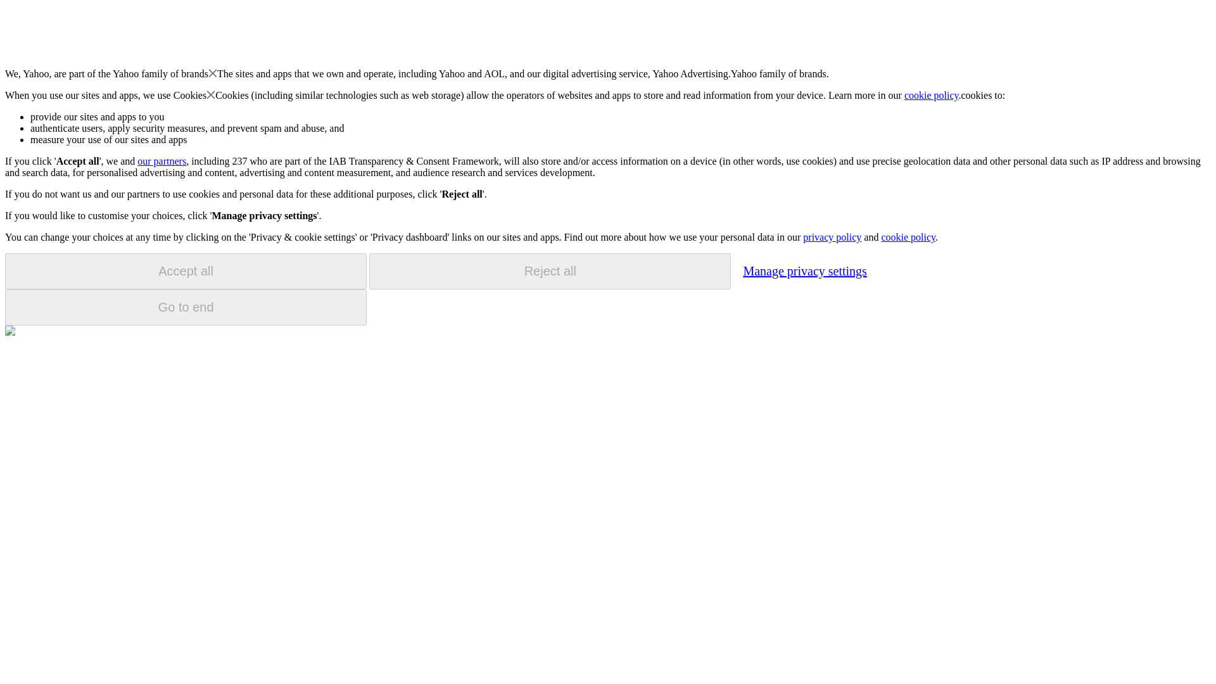 This screenshot has width=1216, height=684. I want to click on cookie policy, so click(932, 95).